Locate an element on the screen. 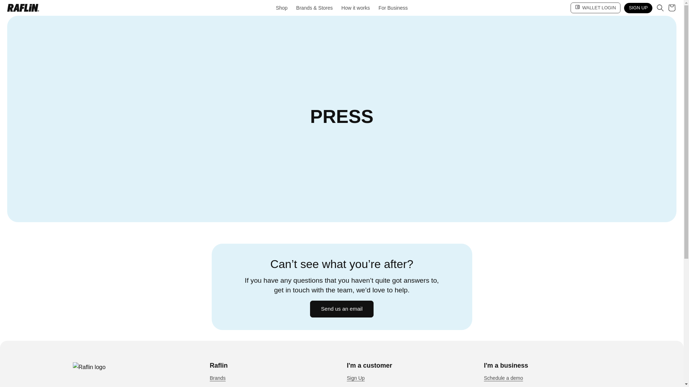 The image size is (689, 387). How Raflin works is located at coordinates (503, 386).